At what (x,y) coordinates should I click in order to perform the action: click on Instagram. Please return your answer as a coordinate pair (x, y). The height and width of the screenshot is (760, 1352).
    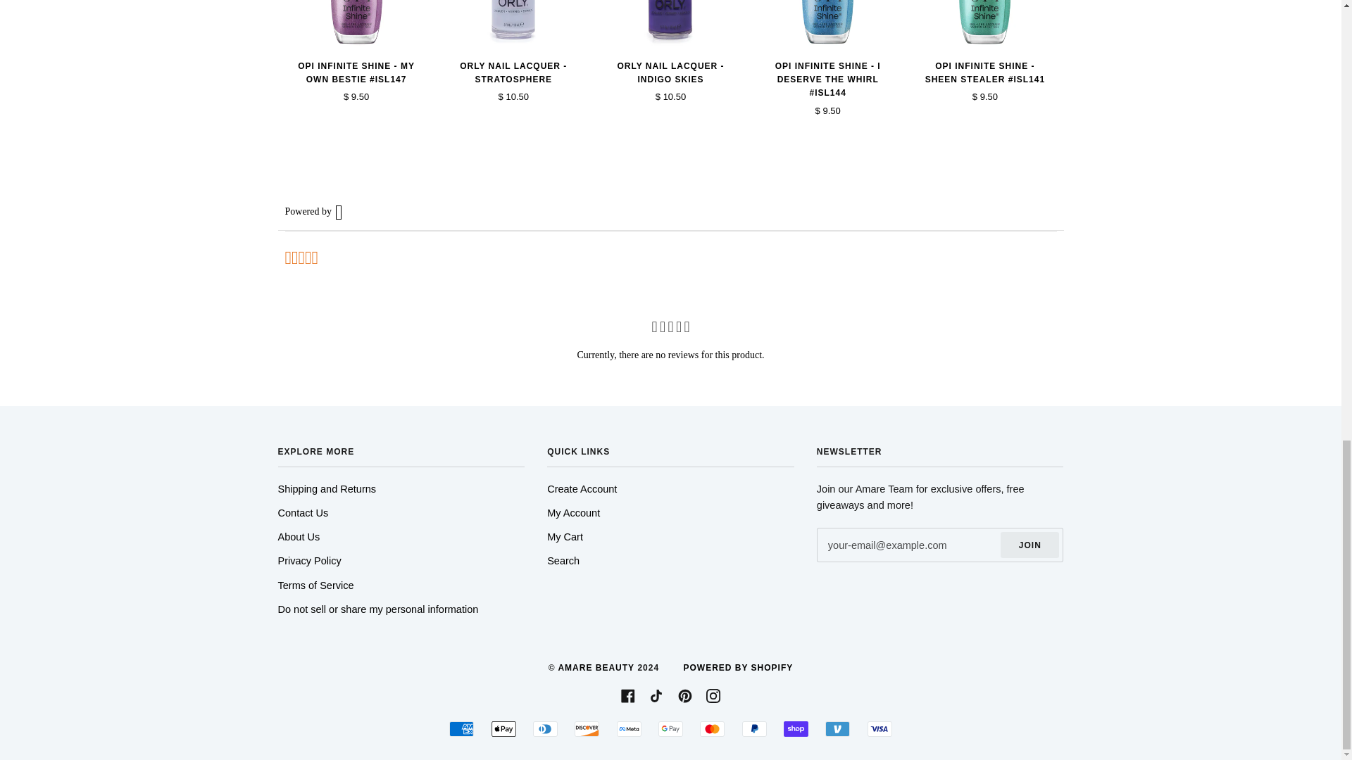
    Looking at the image, I should click on (713, 695).